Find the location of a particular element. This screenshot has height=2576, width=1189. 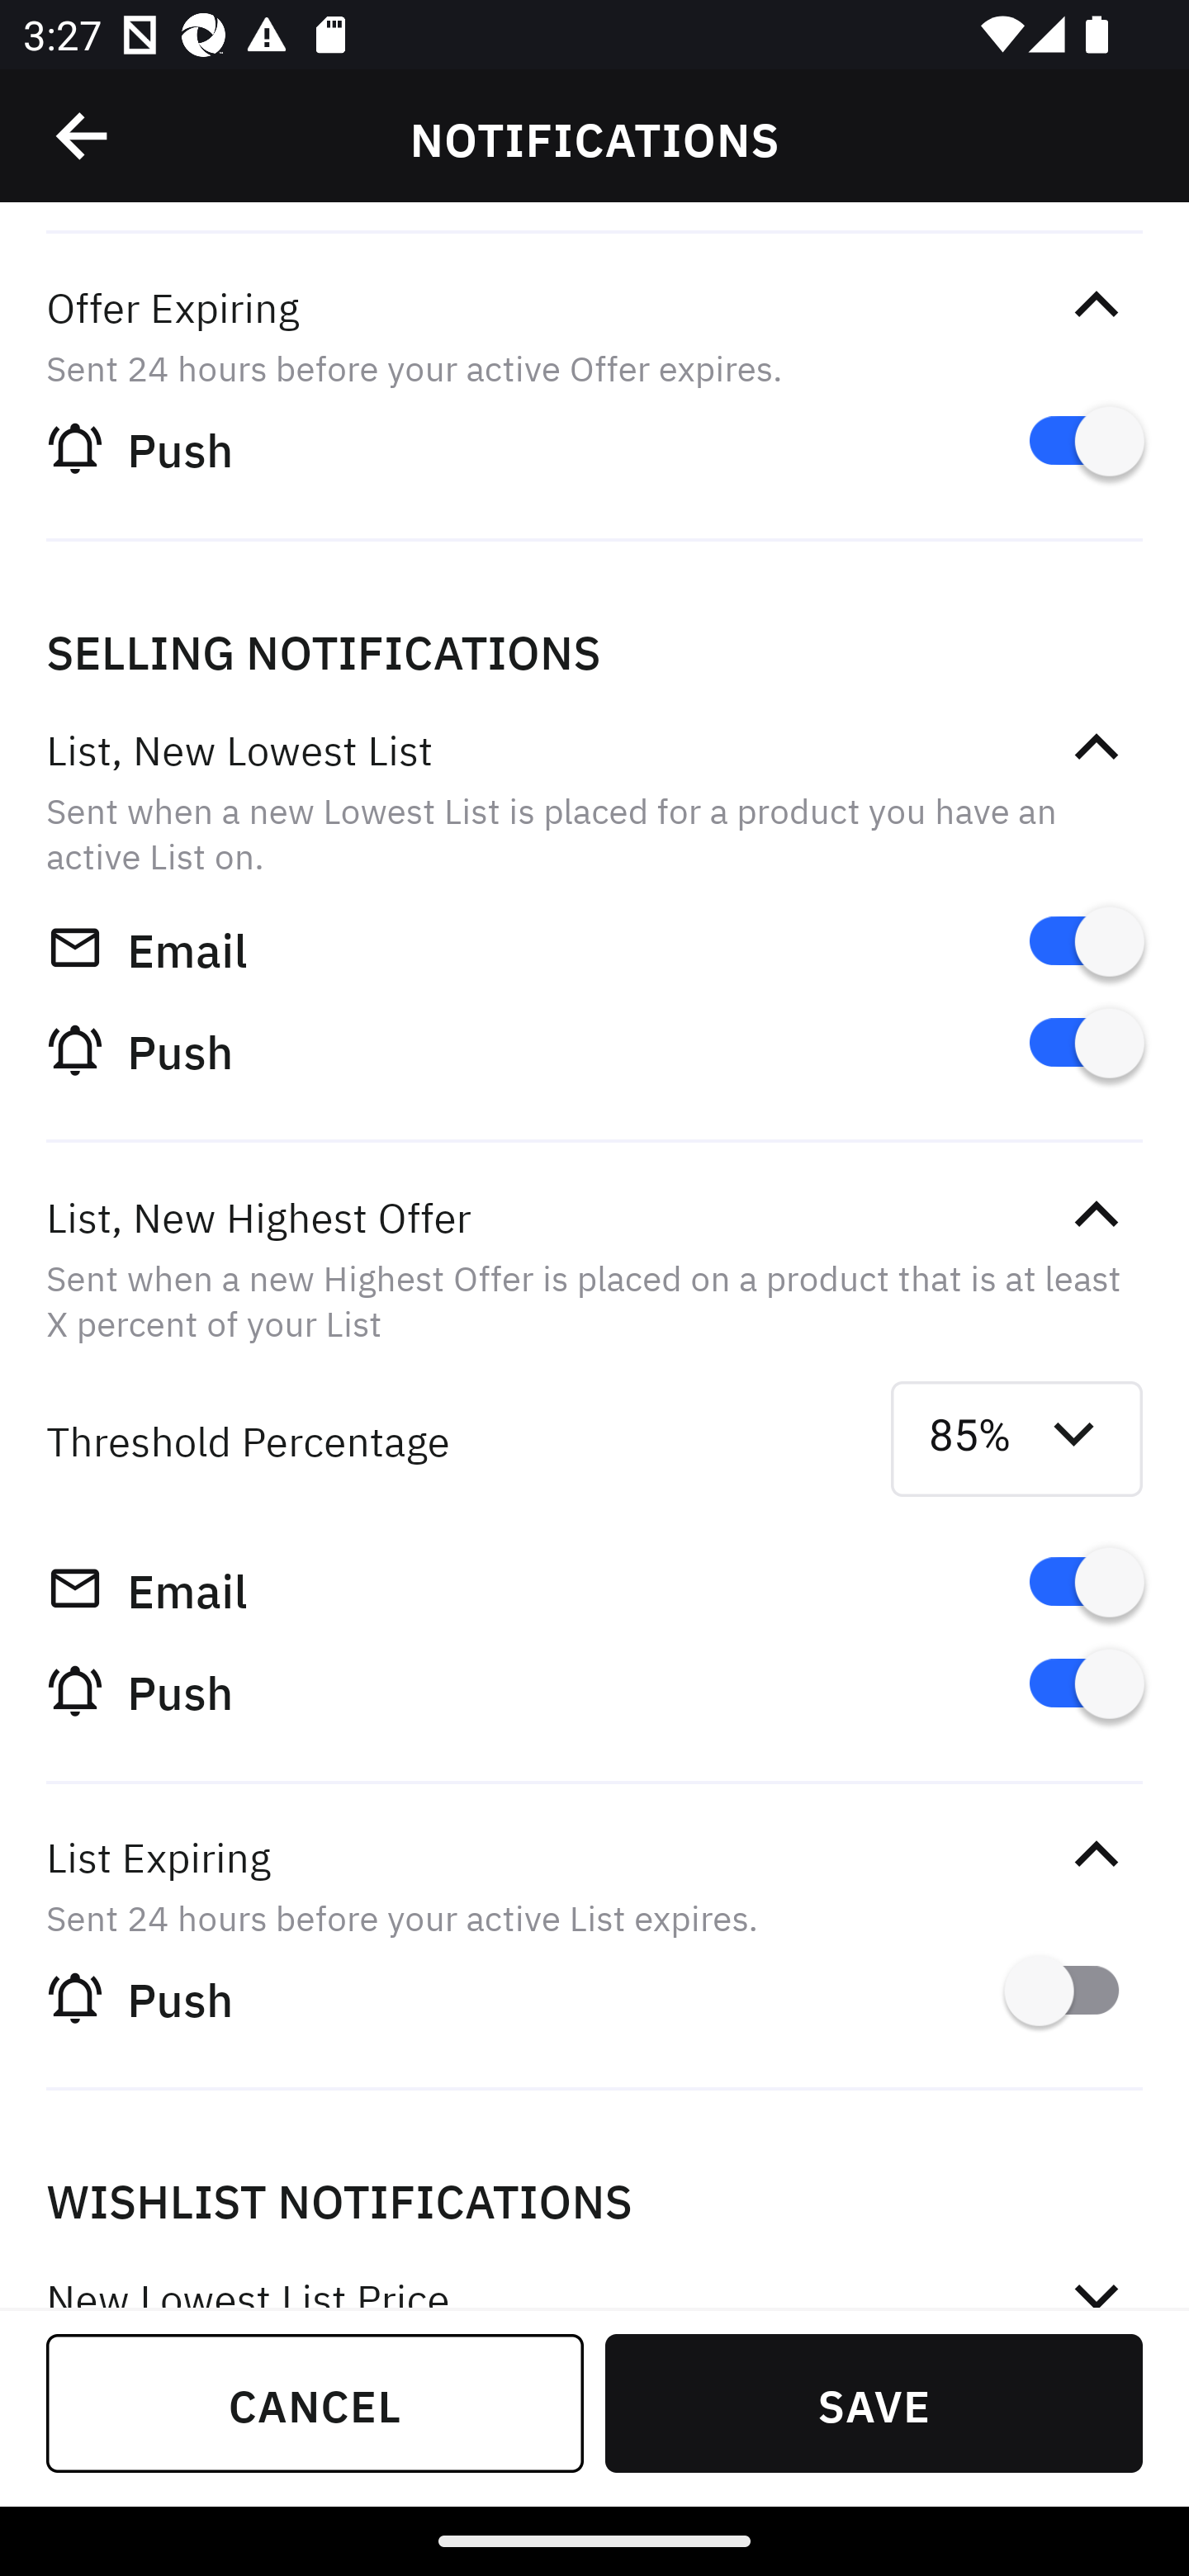

 is located at coordinates (1096, 1214).